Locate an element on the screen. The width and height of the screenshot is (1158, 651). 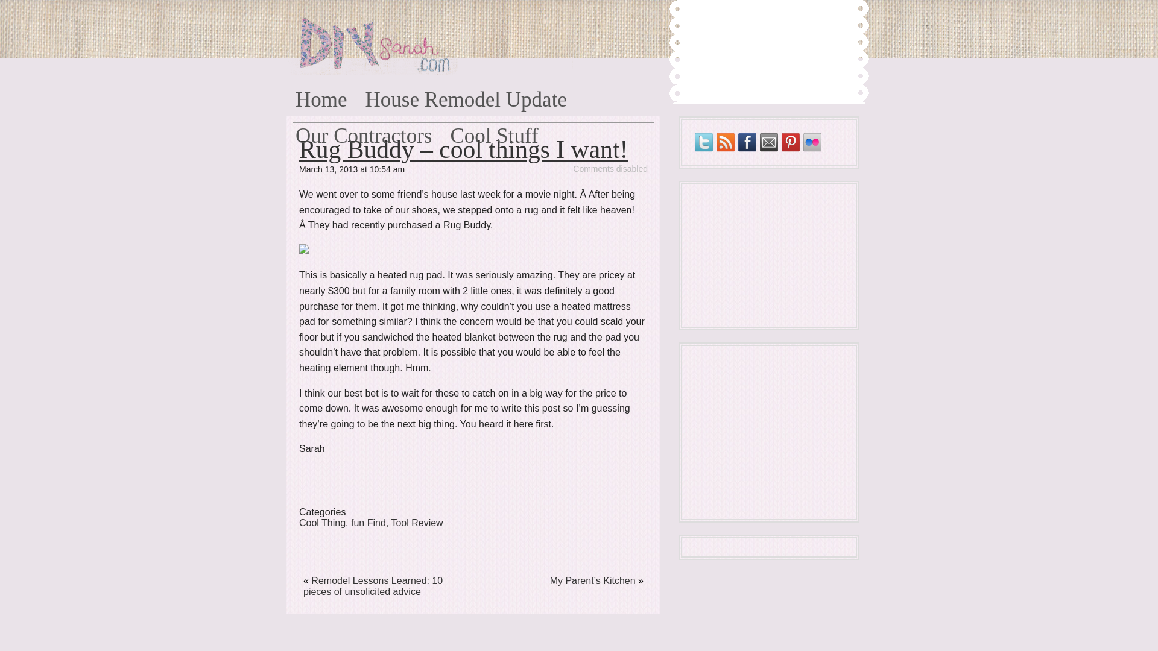
Cool Thing is located at coordinates (322, 522).